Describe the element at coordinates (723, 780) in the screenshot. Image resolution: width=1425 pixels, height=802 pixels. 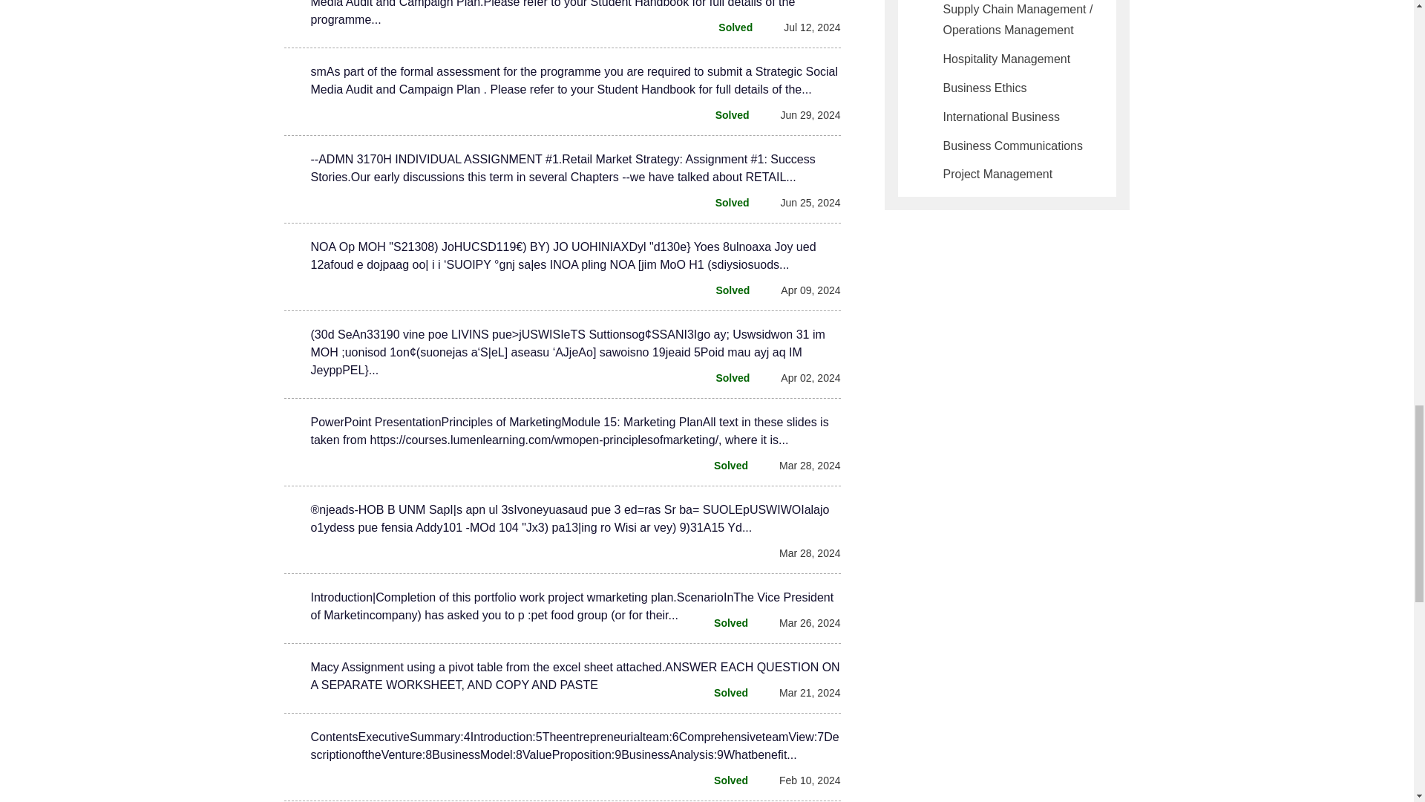
I see `solved` at that location.